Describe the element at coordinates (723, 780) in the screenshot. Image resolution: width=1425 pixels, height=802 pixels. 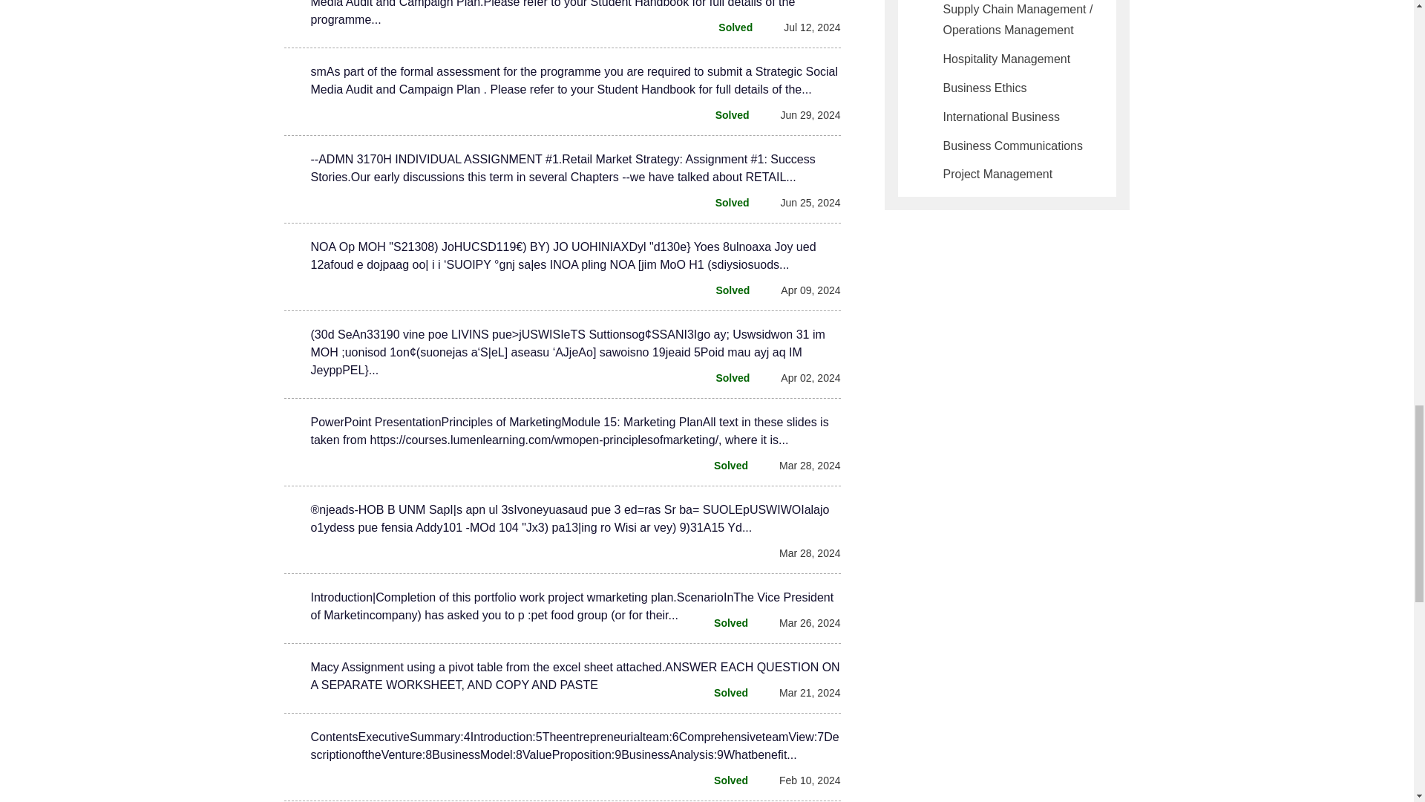
I see `solved` at that location.